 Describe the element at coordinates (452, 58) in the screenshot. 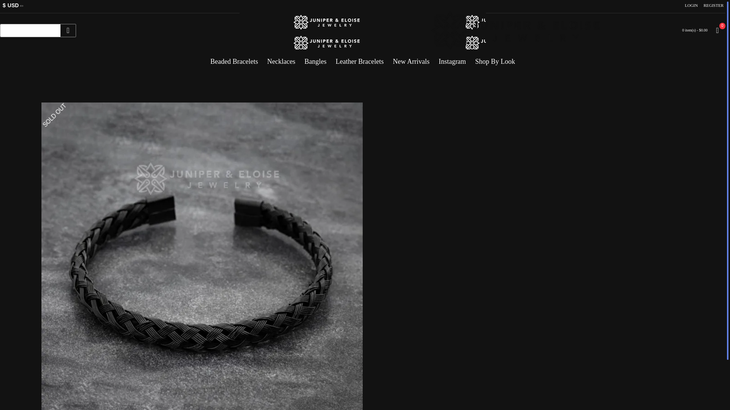

I see `Instagram` at that location.